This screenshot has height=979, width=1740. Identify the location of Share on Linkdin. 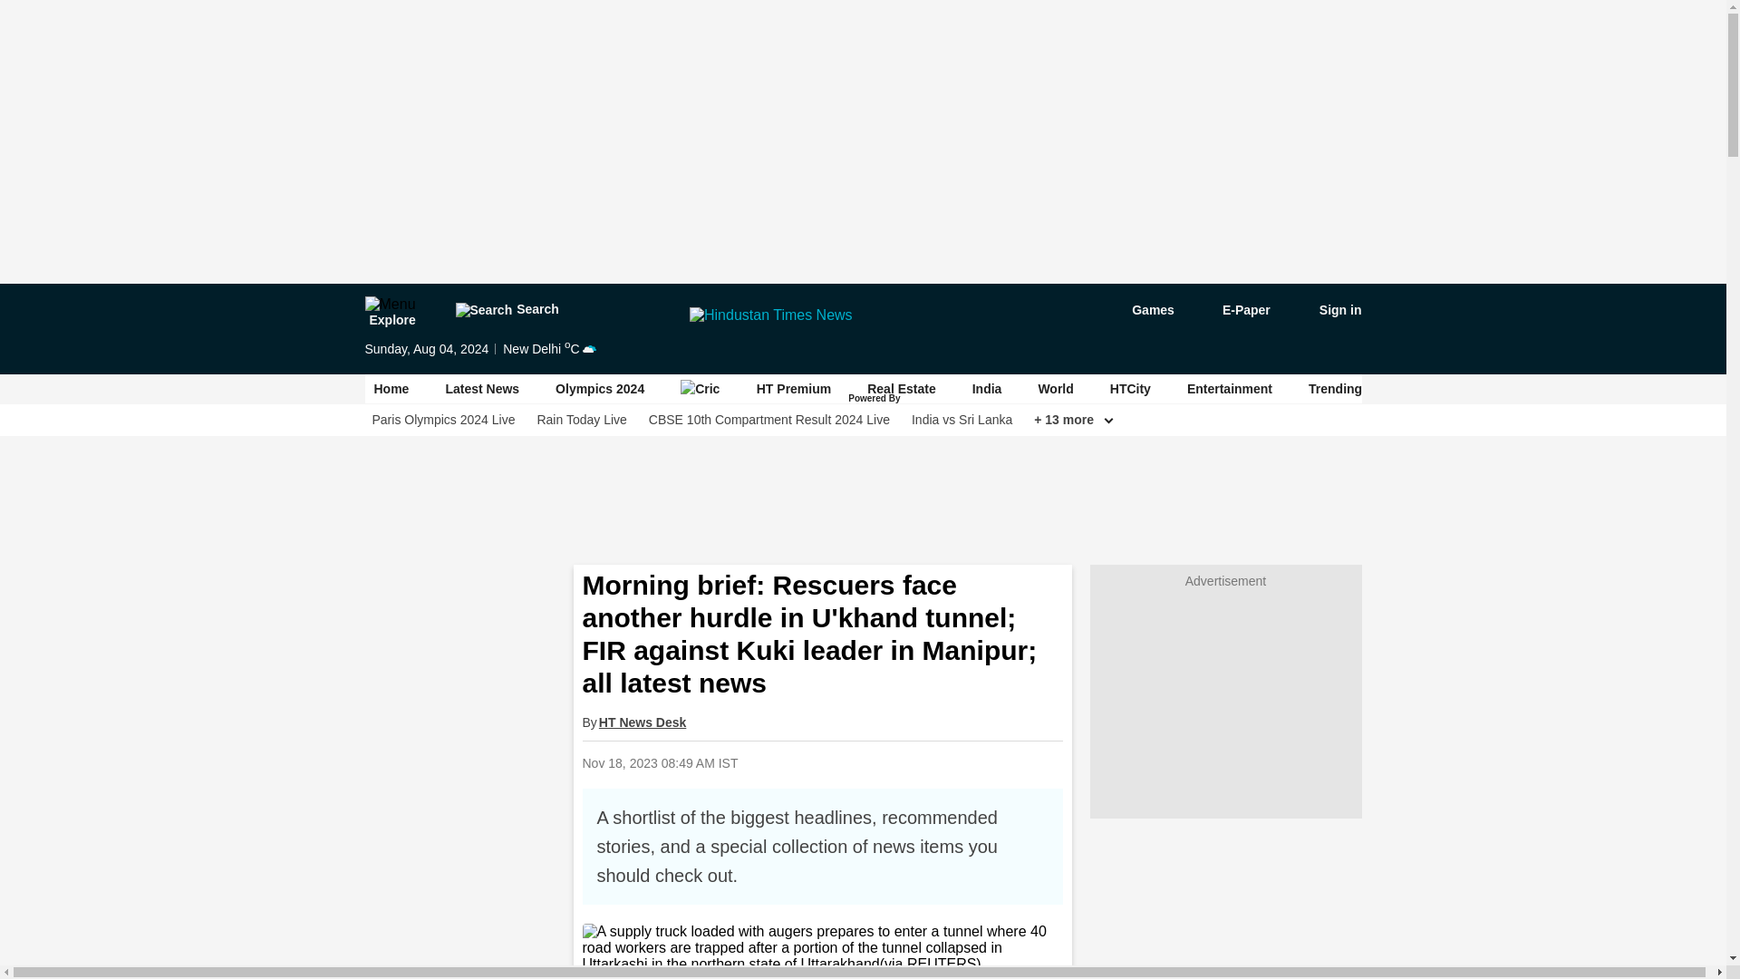
(942, 762).